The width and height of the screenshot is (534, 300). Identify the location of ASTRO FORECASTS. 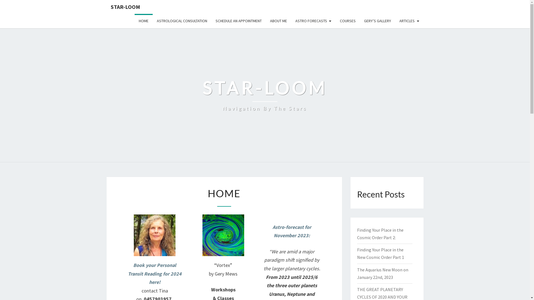
(313, 21).